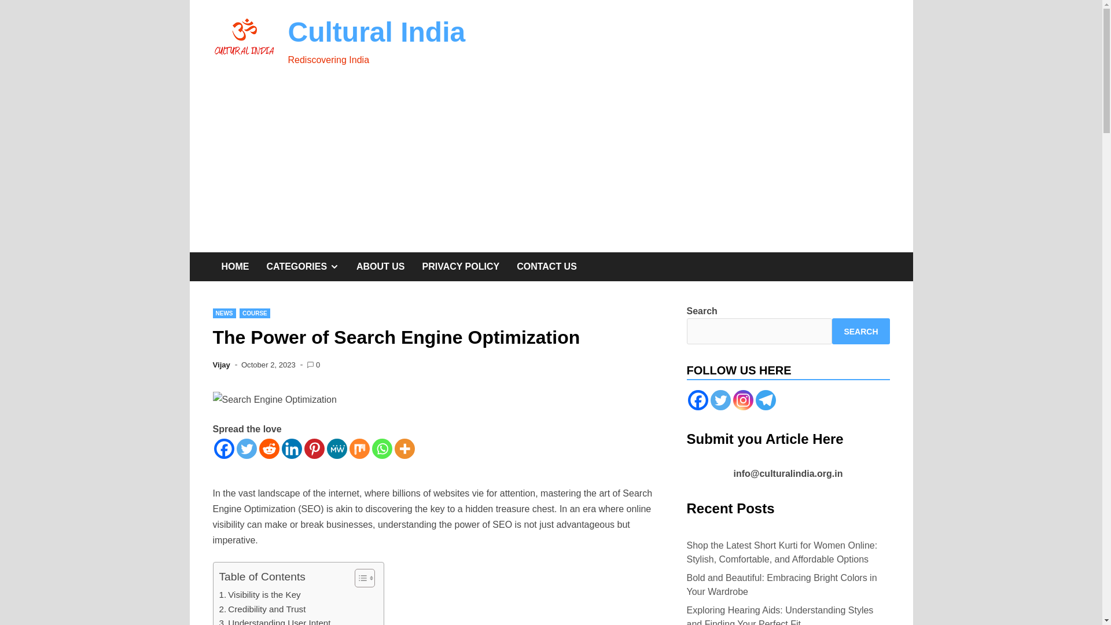 This screenshot has height=625, width=1111. Describe the element at coordinates (546, 267) in the screenshot. I see `CONTACT US` at that location.